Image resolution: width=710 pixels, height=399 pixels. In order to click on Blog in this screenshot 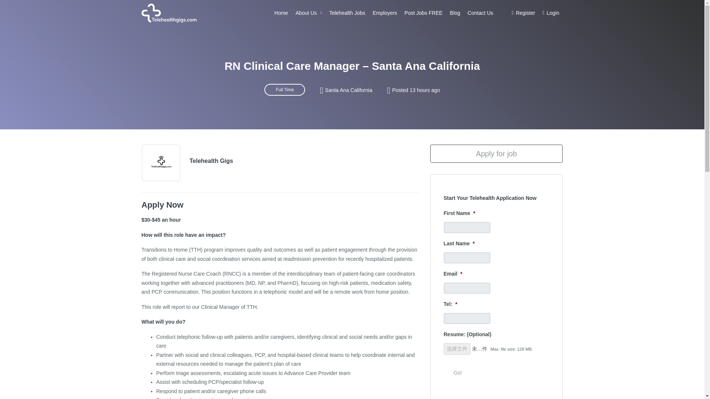, I will do `click(455, 13)`.